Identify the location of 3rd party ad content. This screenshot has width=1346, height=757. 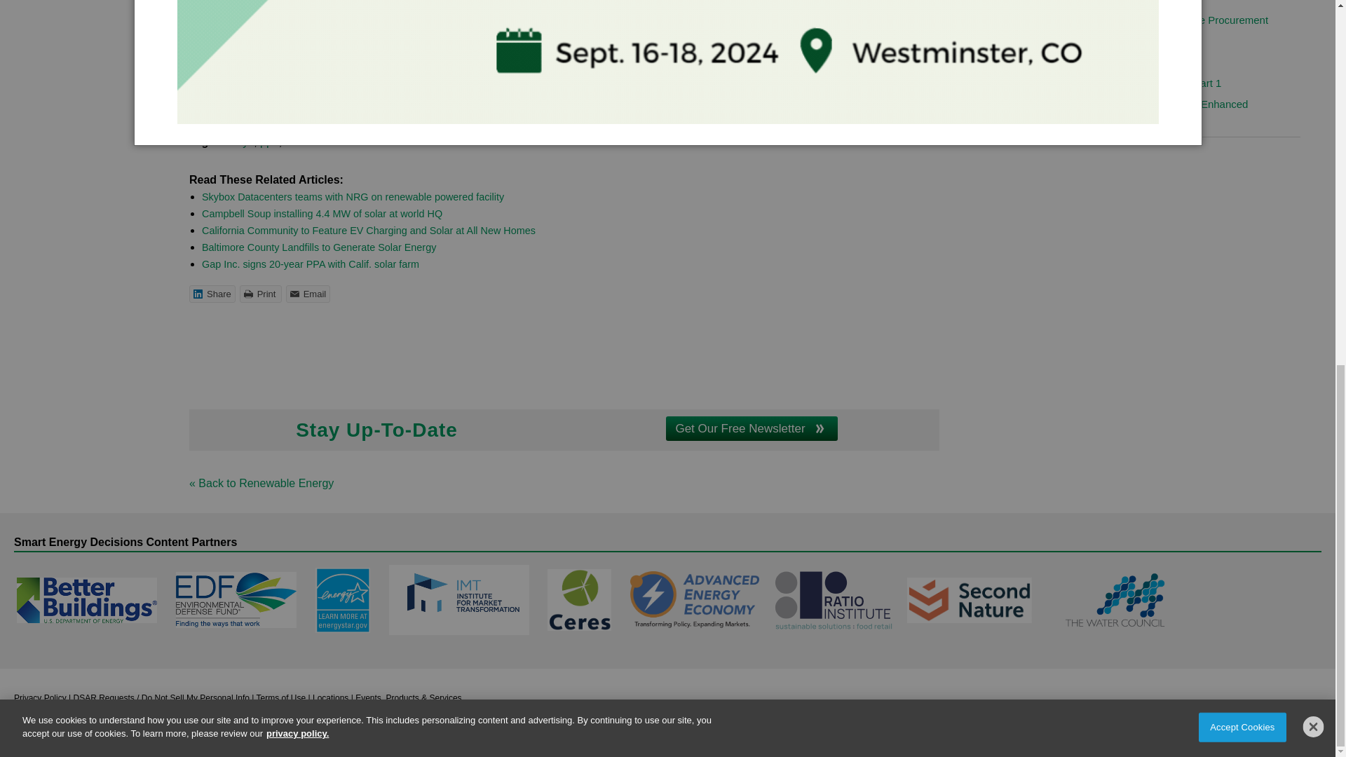
(564, 347).